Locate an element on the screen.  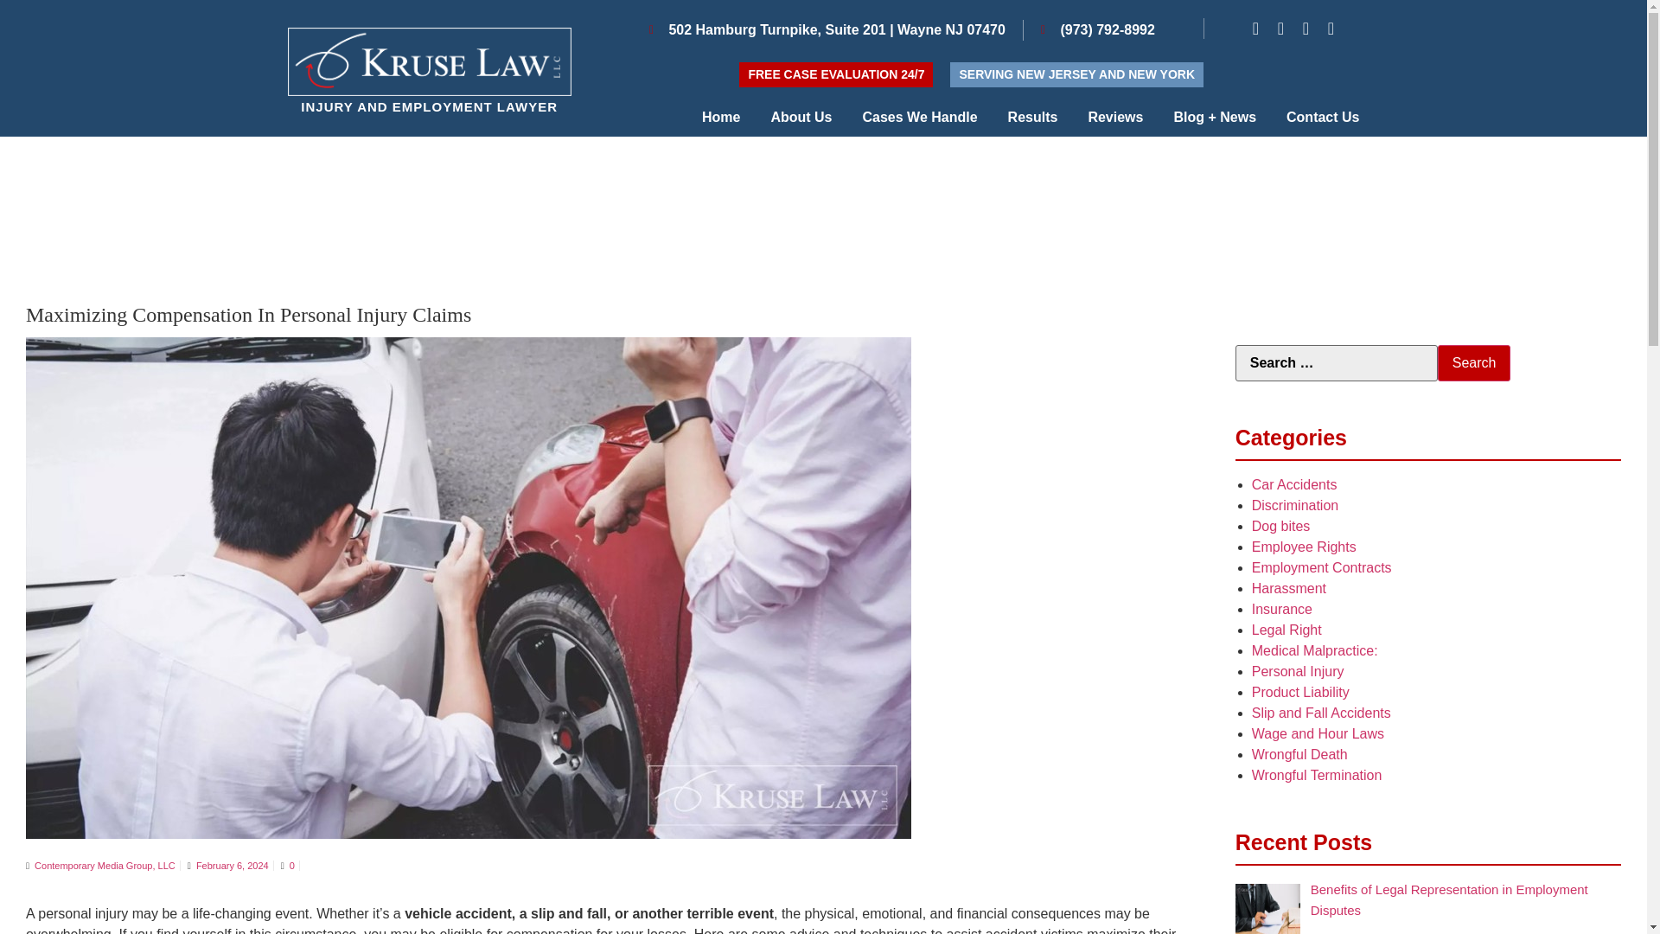
Car Accidents is located at coordinates (1294, 484).